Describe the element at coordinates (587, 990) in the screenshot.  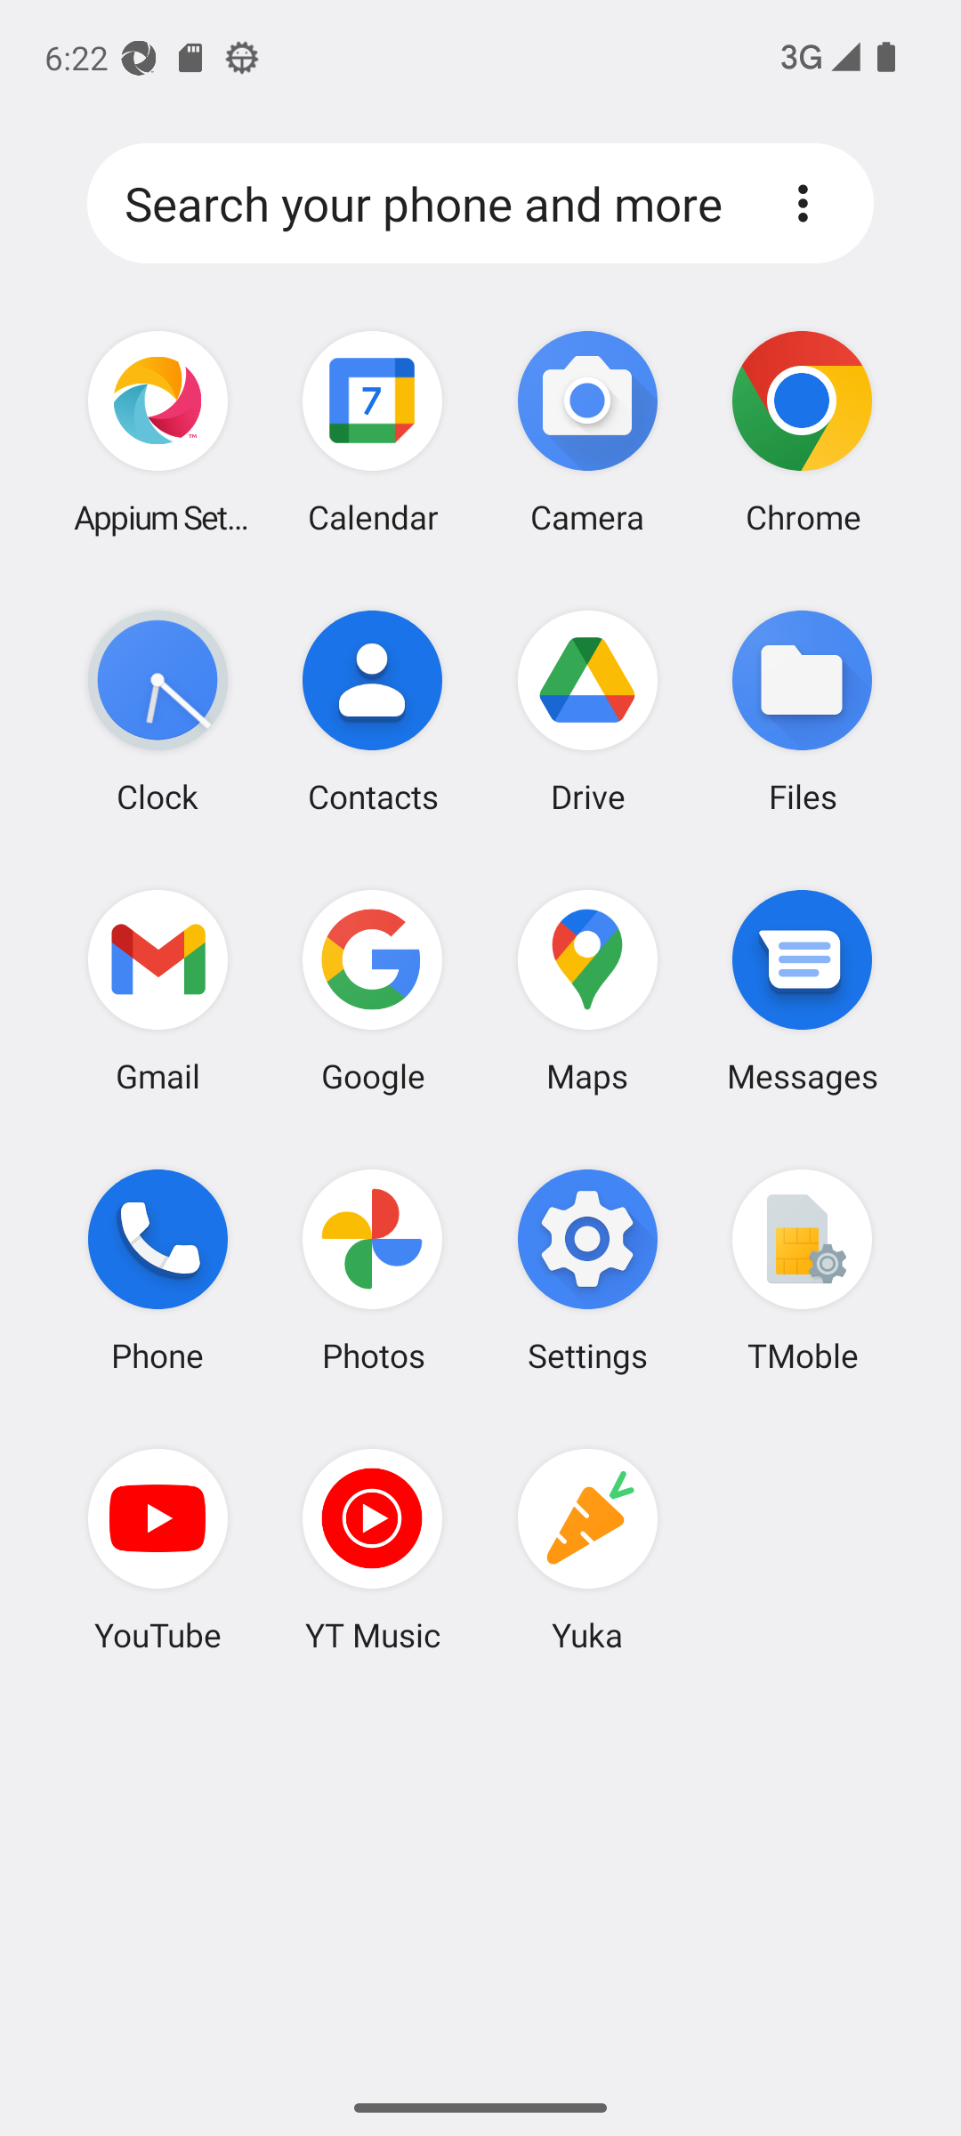
I see `Maps` at that location.